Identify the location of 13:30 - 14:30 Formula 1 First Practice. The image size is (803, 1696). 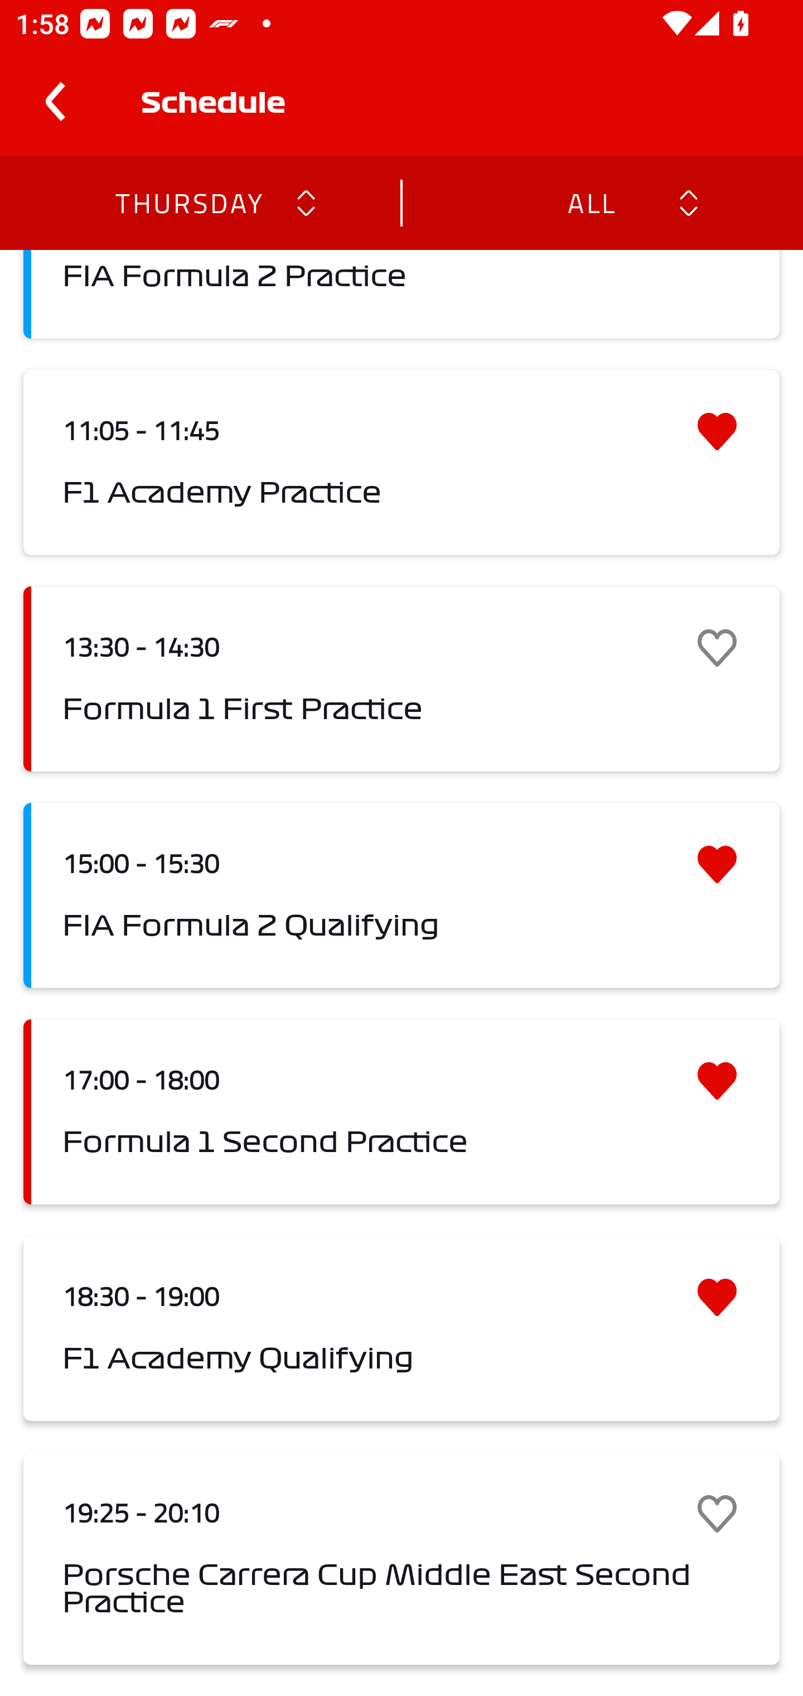
(401, 679).